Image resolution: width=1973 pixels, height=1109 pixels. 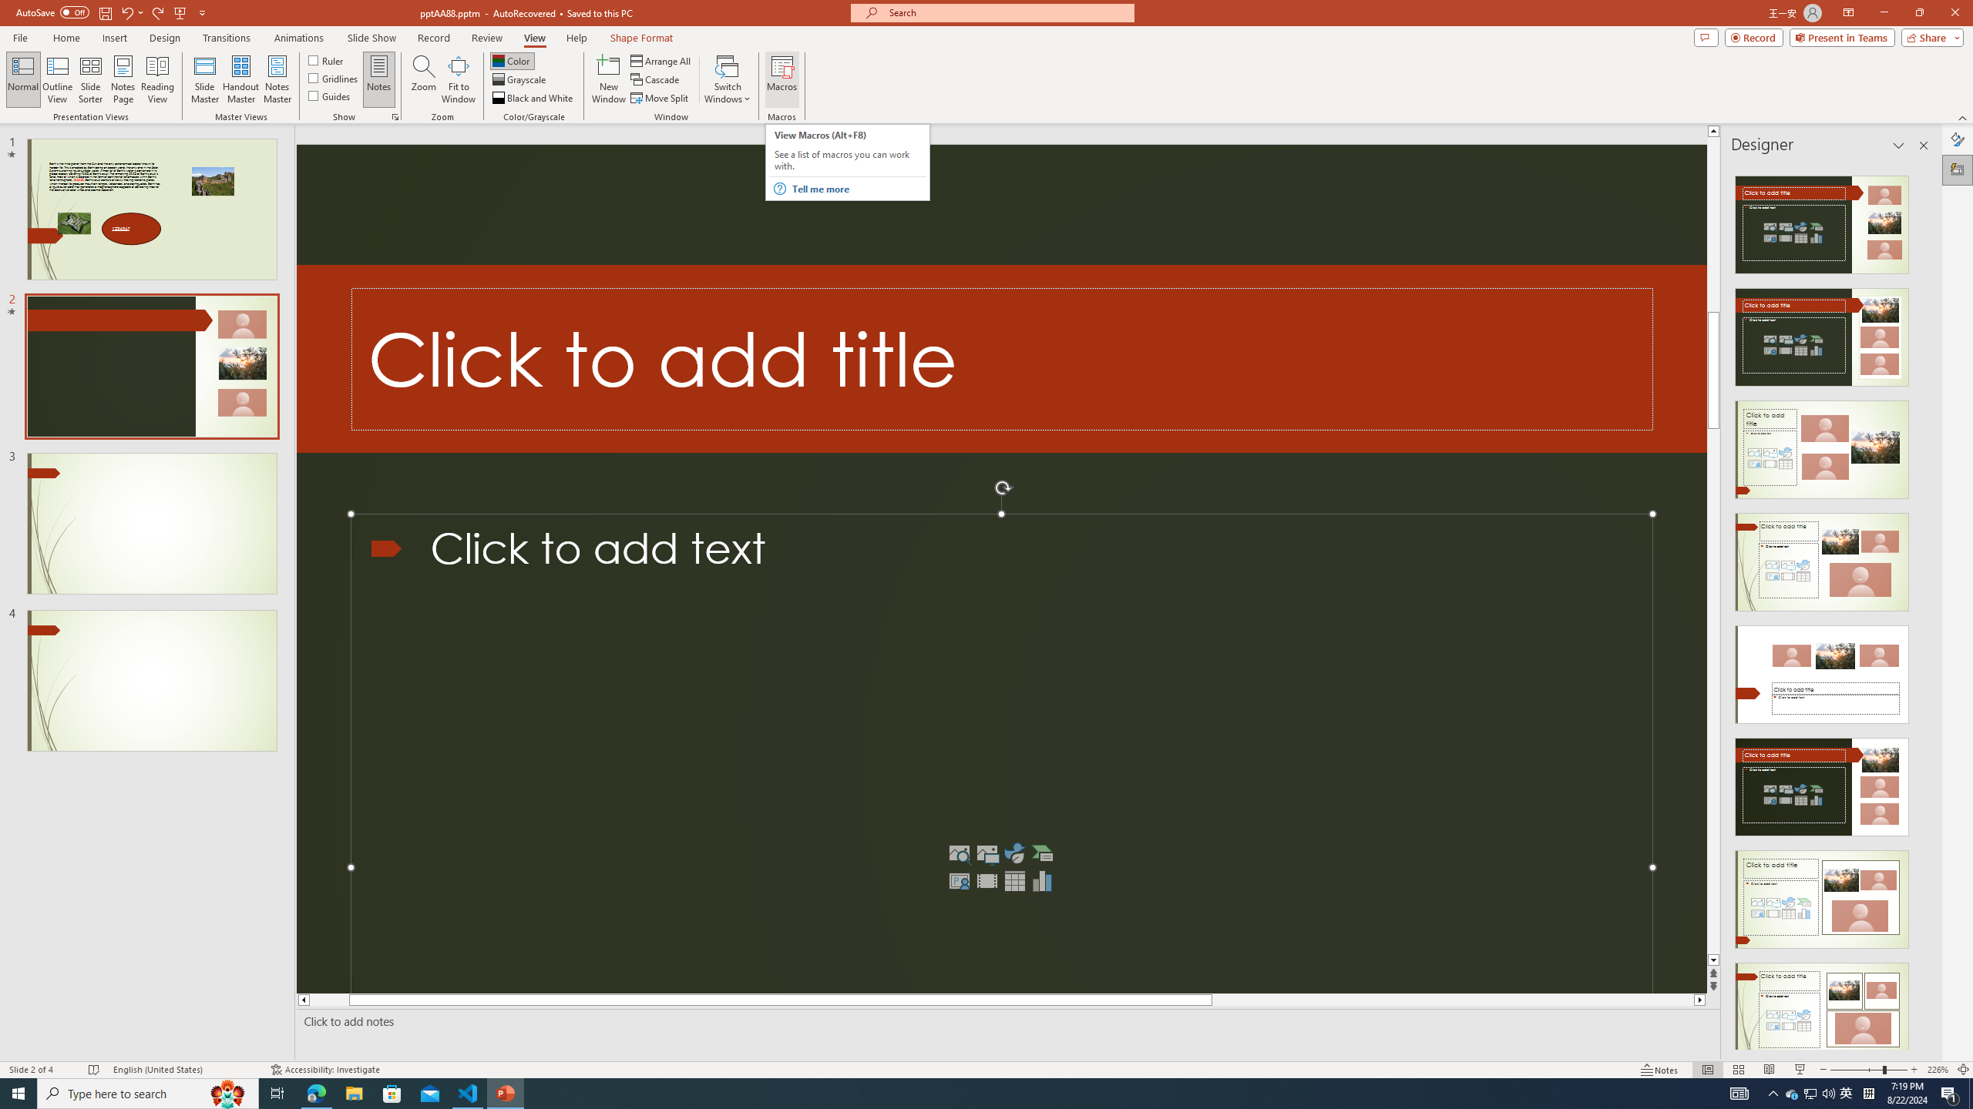 I want to click on Notes, so click(x=379, y=79).